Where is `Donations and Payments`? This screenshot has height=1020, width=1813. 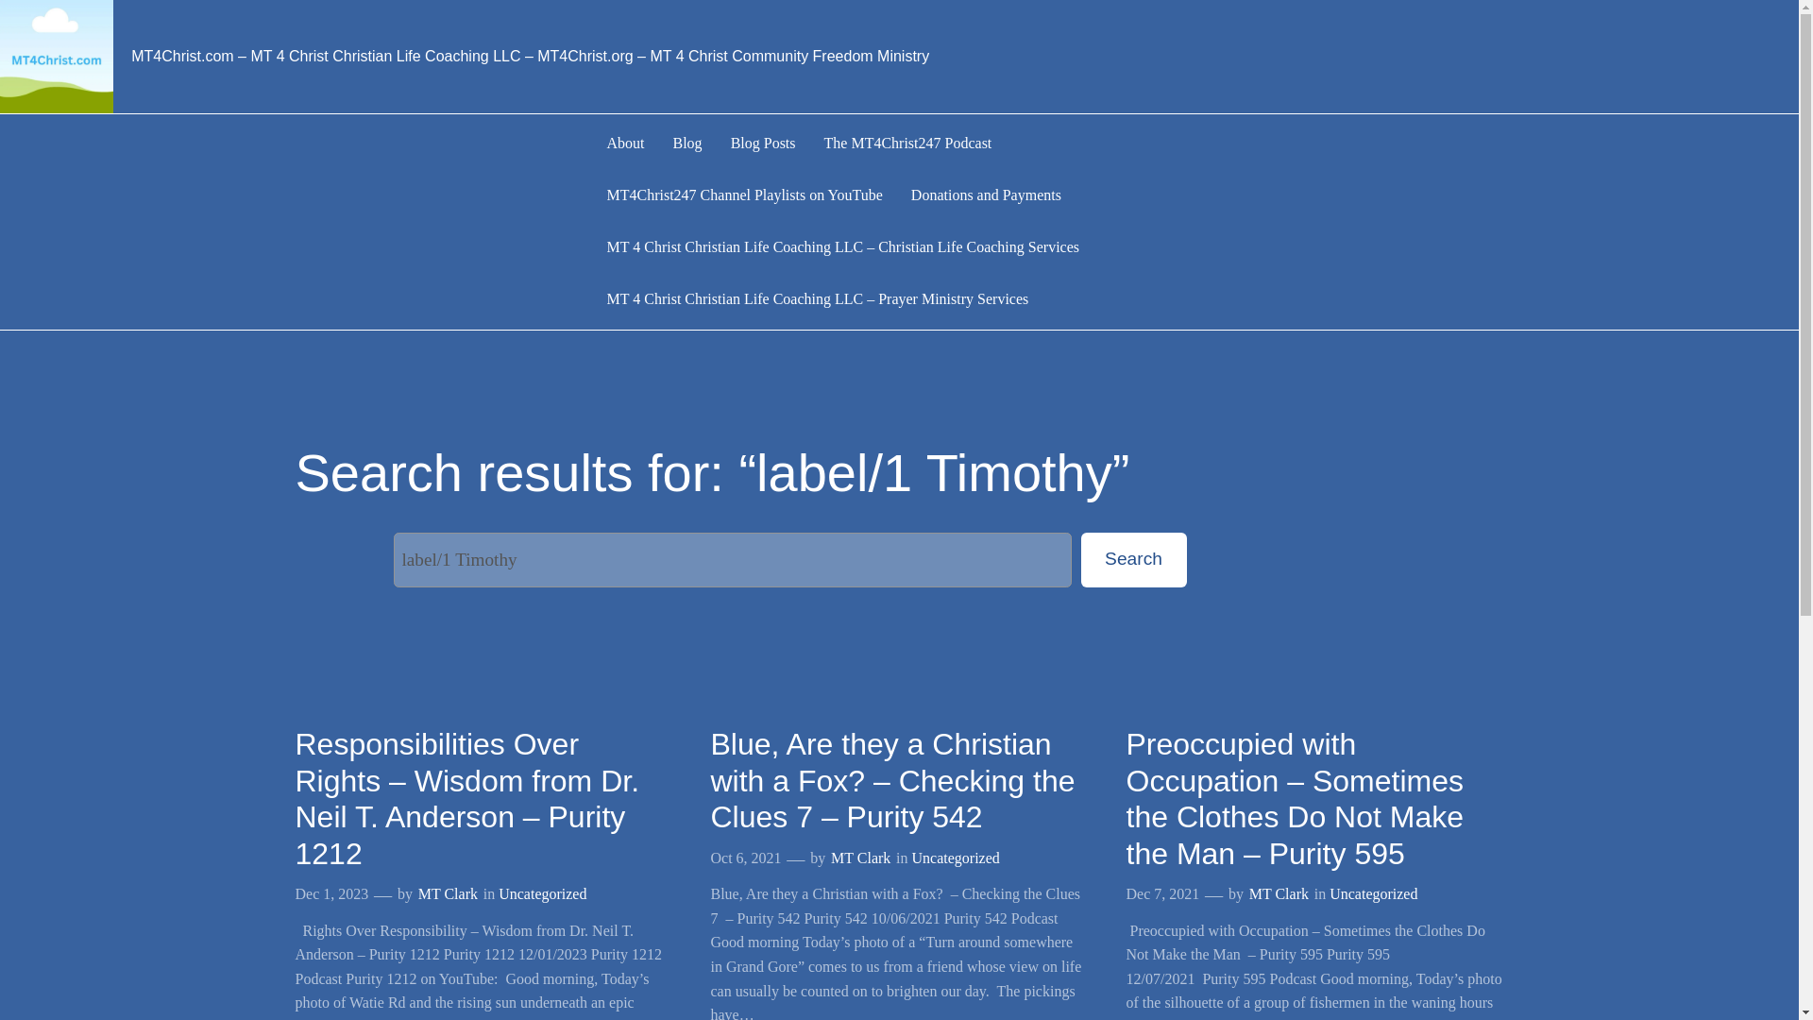
Donations and Payments is located at coordinates (986, 196).